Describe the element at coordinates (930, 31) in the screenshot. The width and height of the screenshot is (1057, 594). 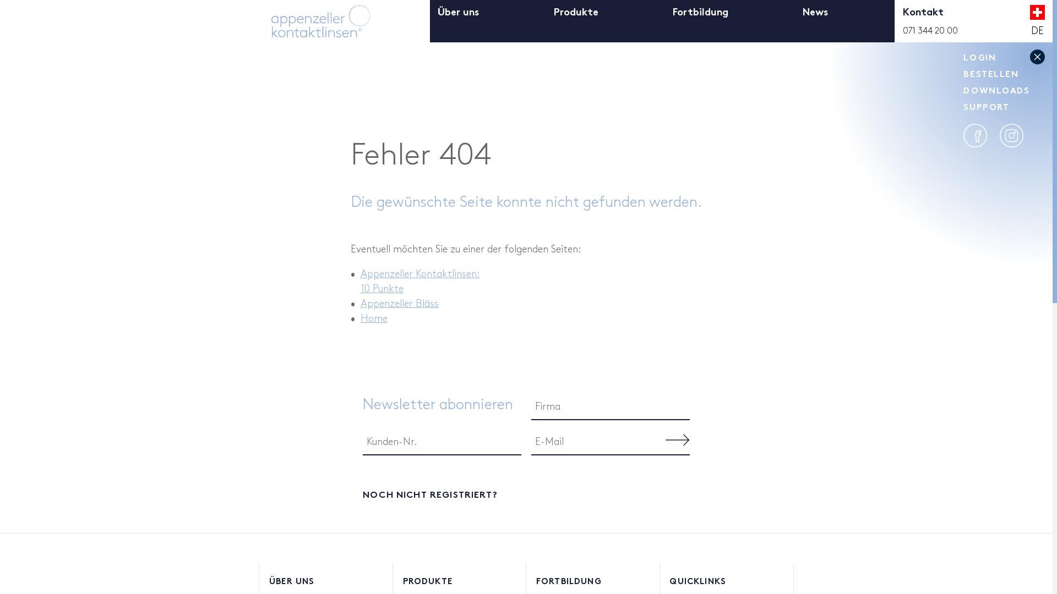
I see `071 344 20 00` at that location.